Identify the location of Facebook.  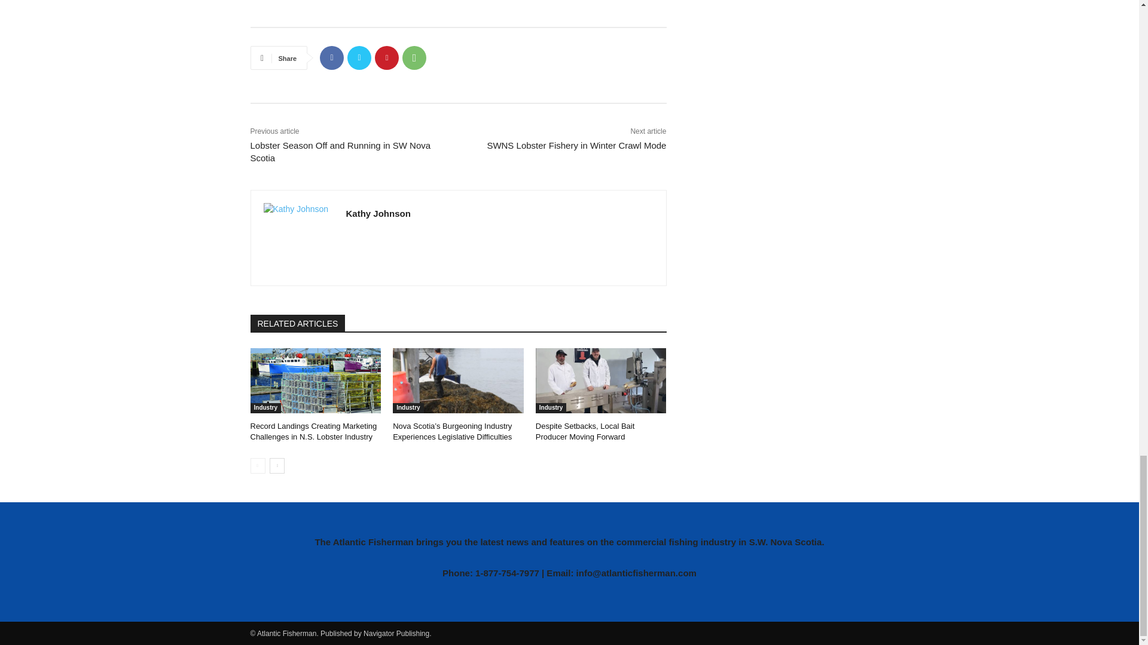
(331, 57).